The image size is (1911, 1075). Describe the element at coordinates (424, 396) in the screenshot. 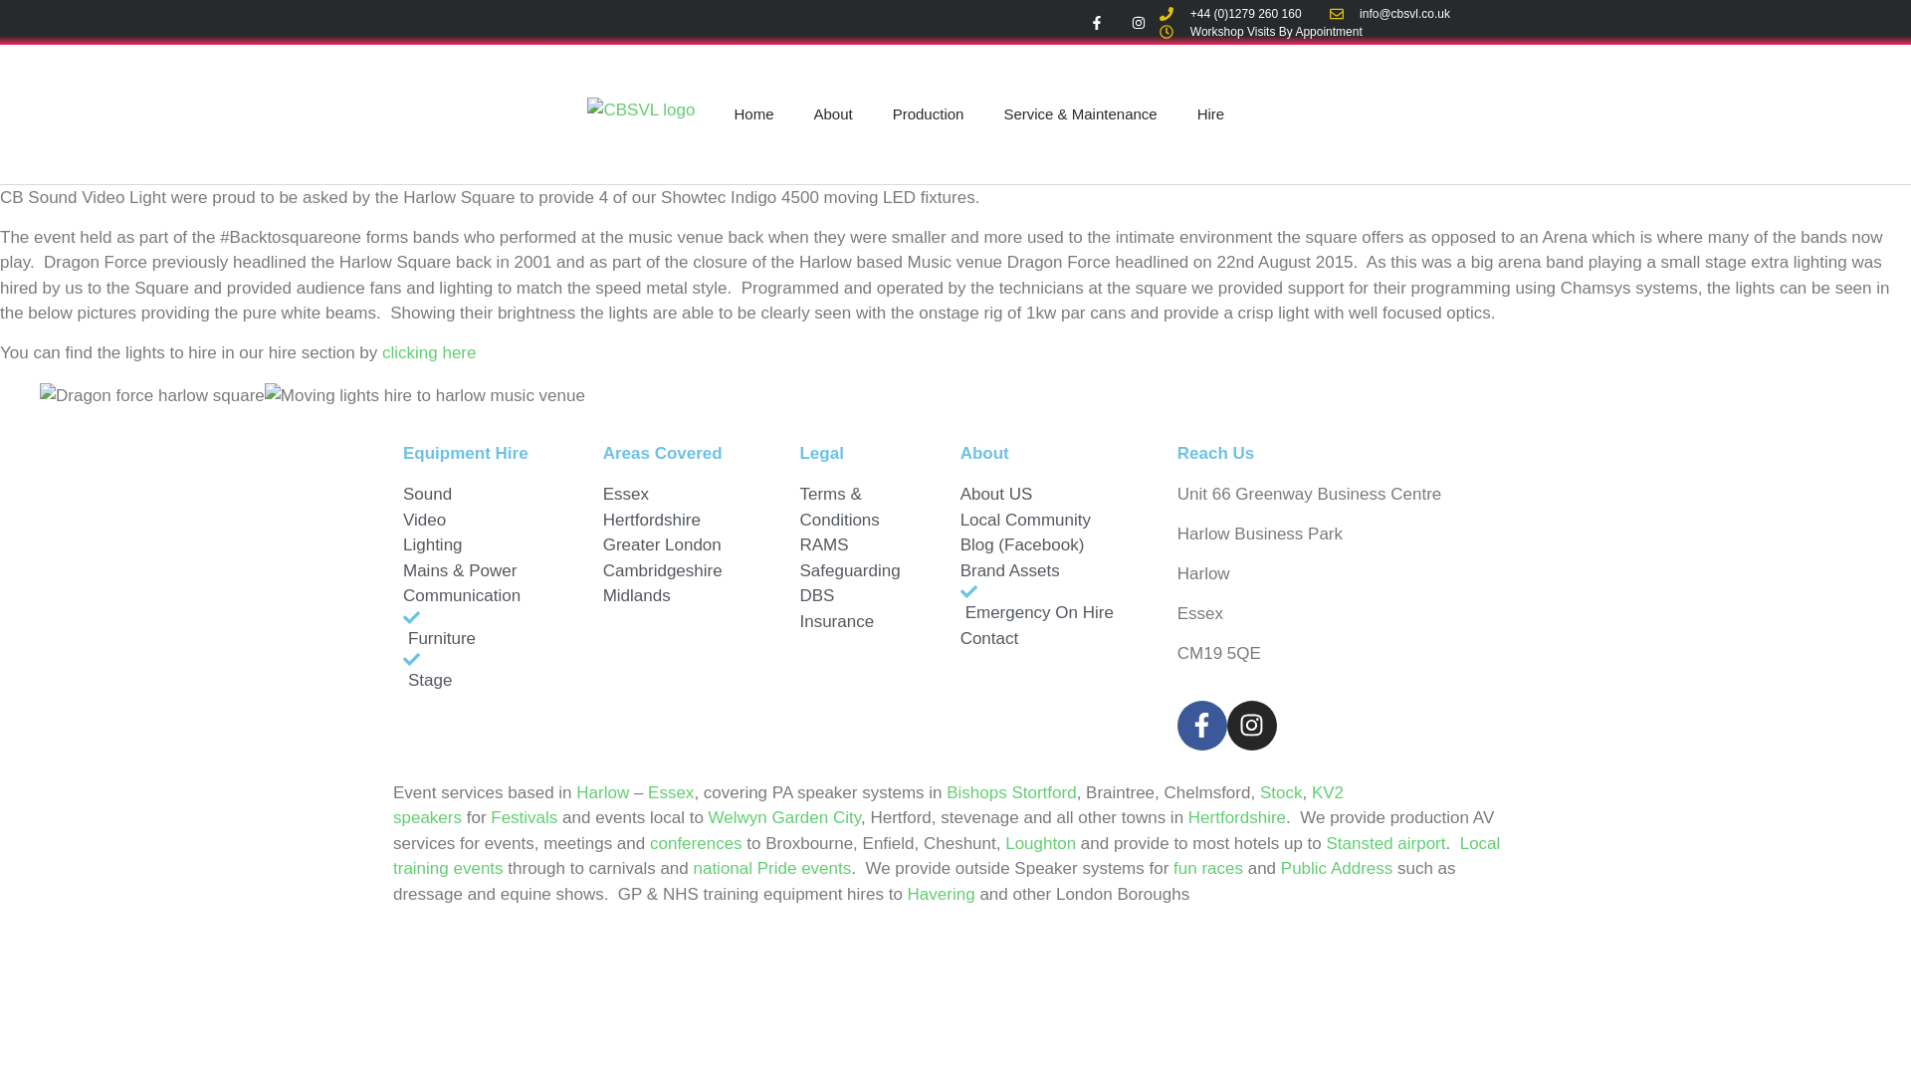

I see `Hired lighting for dragonforce one off uk tour date 2` at that location.